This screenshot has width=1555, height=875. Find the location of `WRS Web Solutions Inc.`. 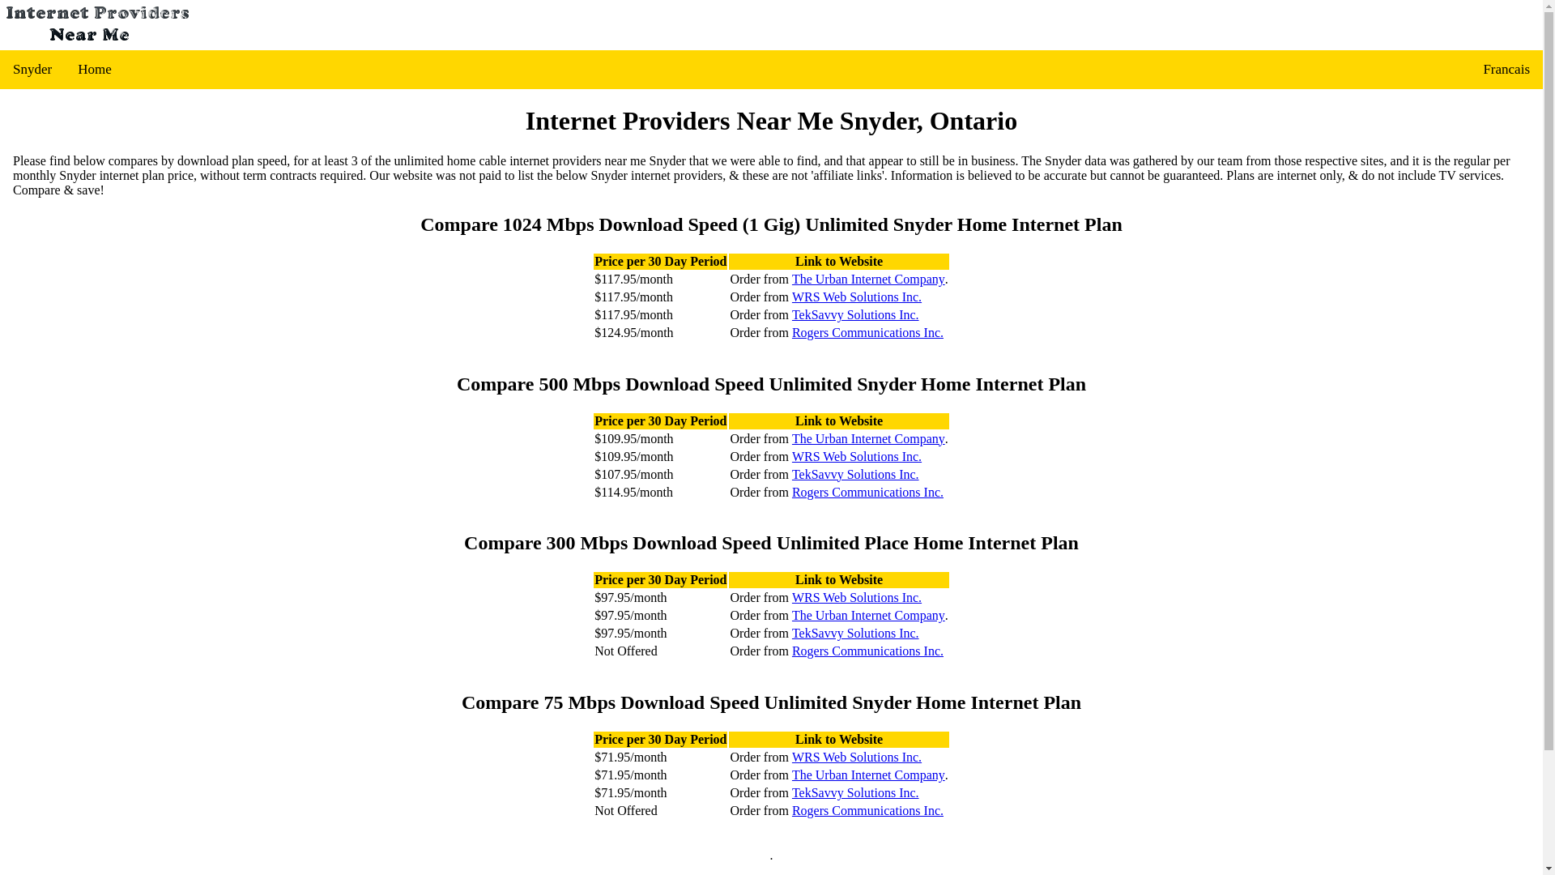

WRS Web Solutions Inc. is located at coordinates (857, 598).